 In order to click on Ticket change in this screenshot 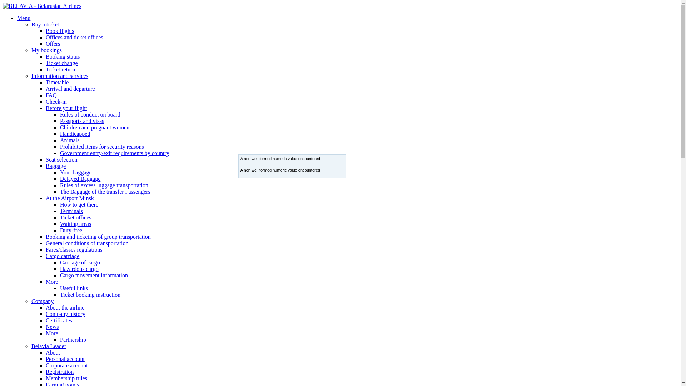, I will do `click(62, 63)`.